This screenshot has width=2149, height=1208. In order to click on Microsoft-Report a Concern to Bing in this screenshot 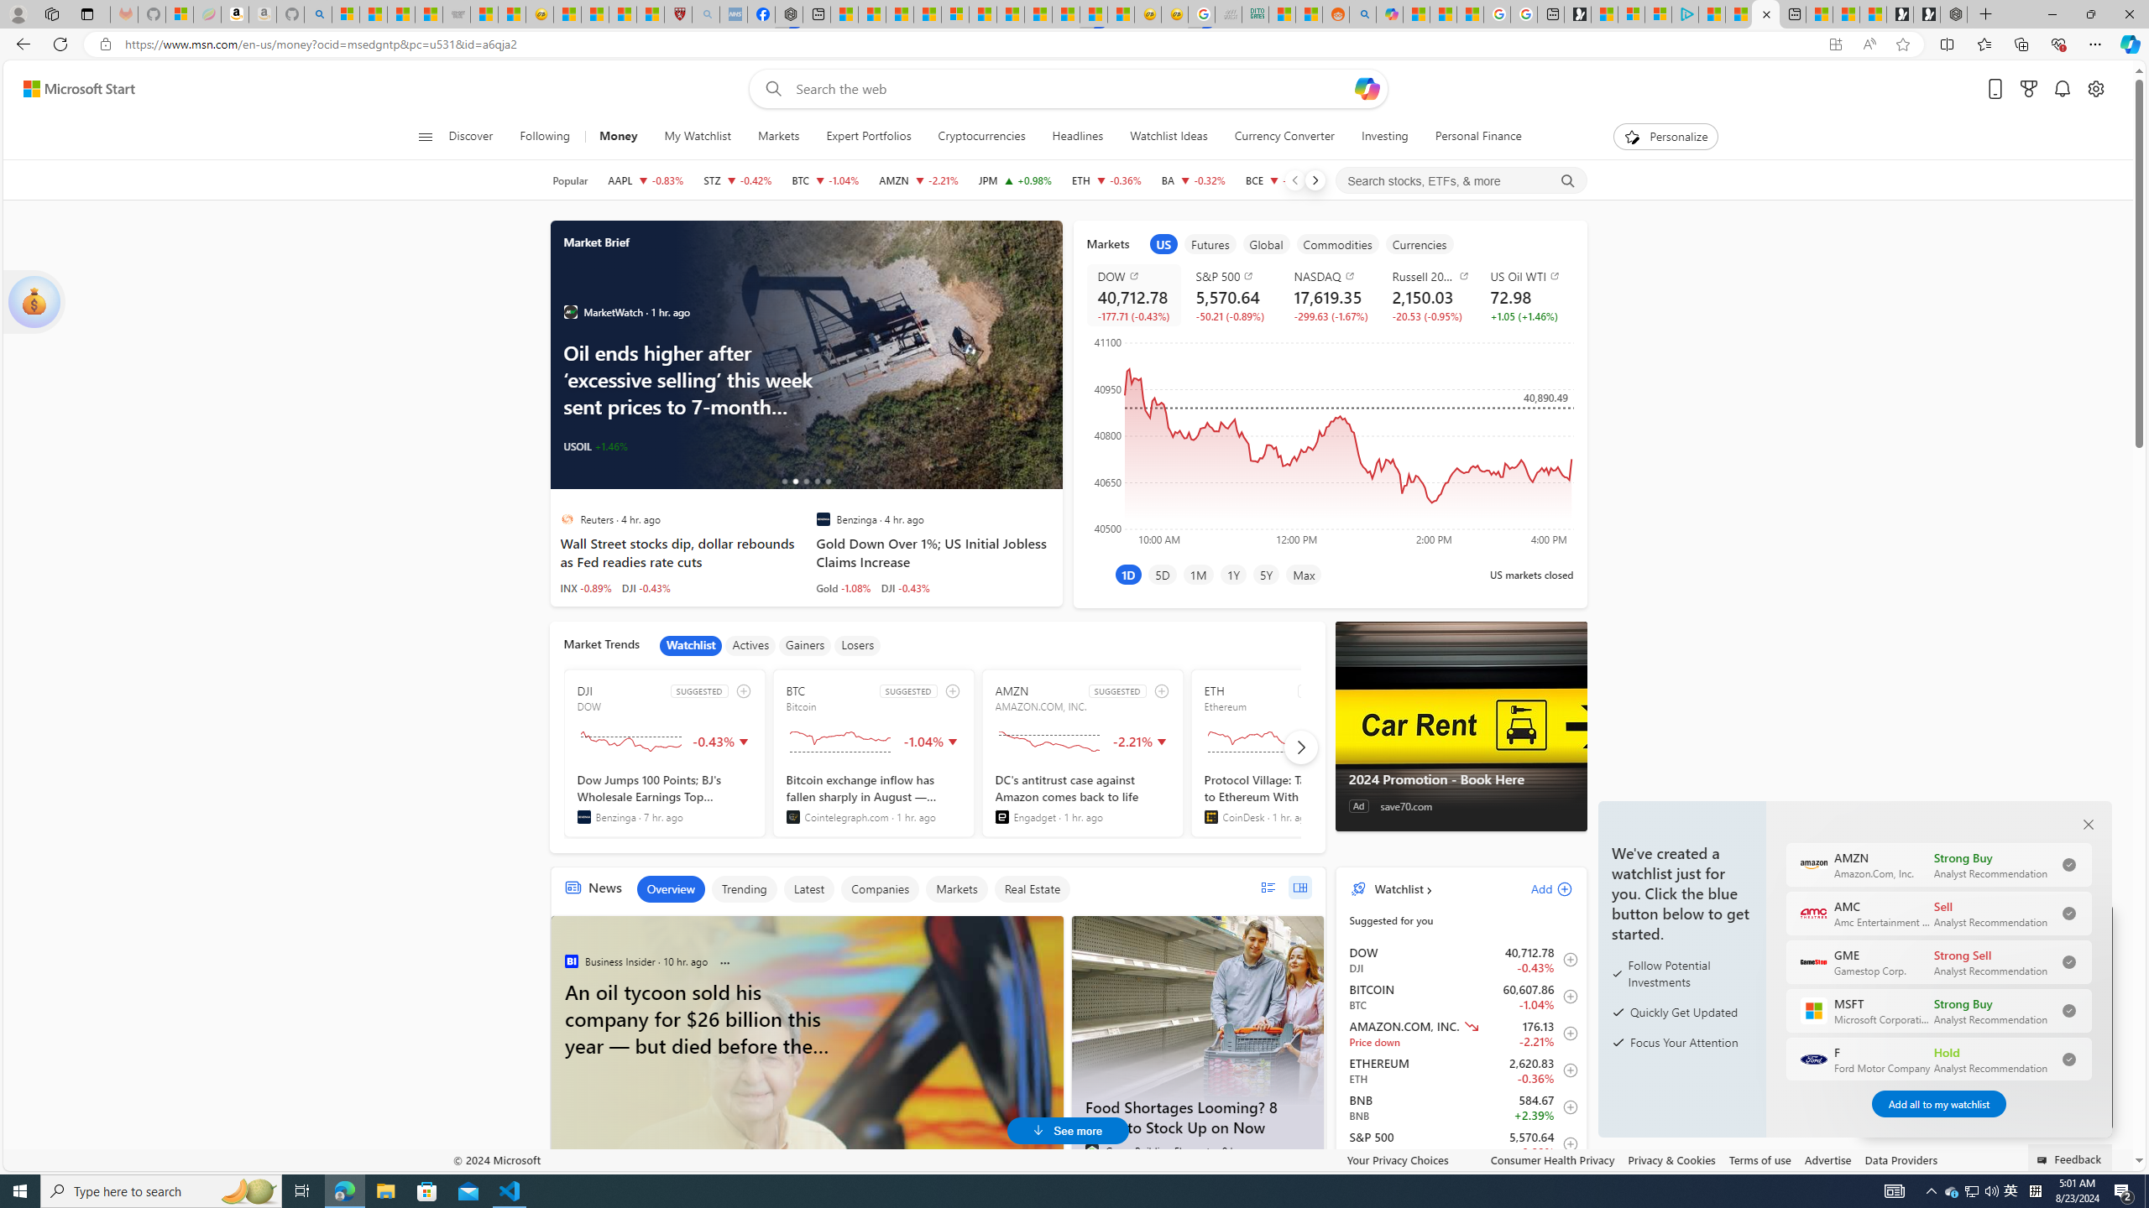, I will do `click(180, 14)`.